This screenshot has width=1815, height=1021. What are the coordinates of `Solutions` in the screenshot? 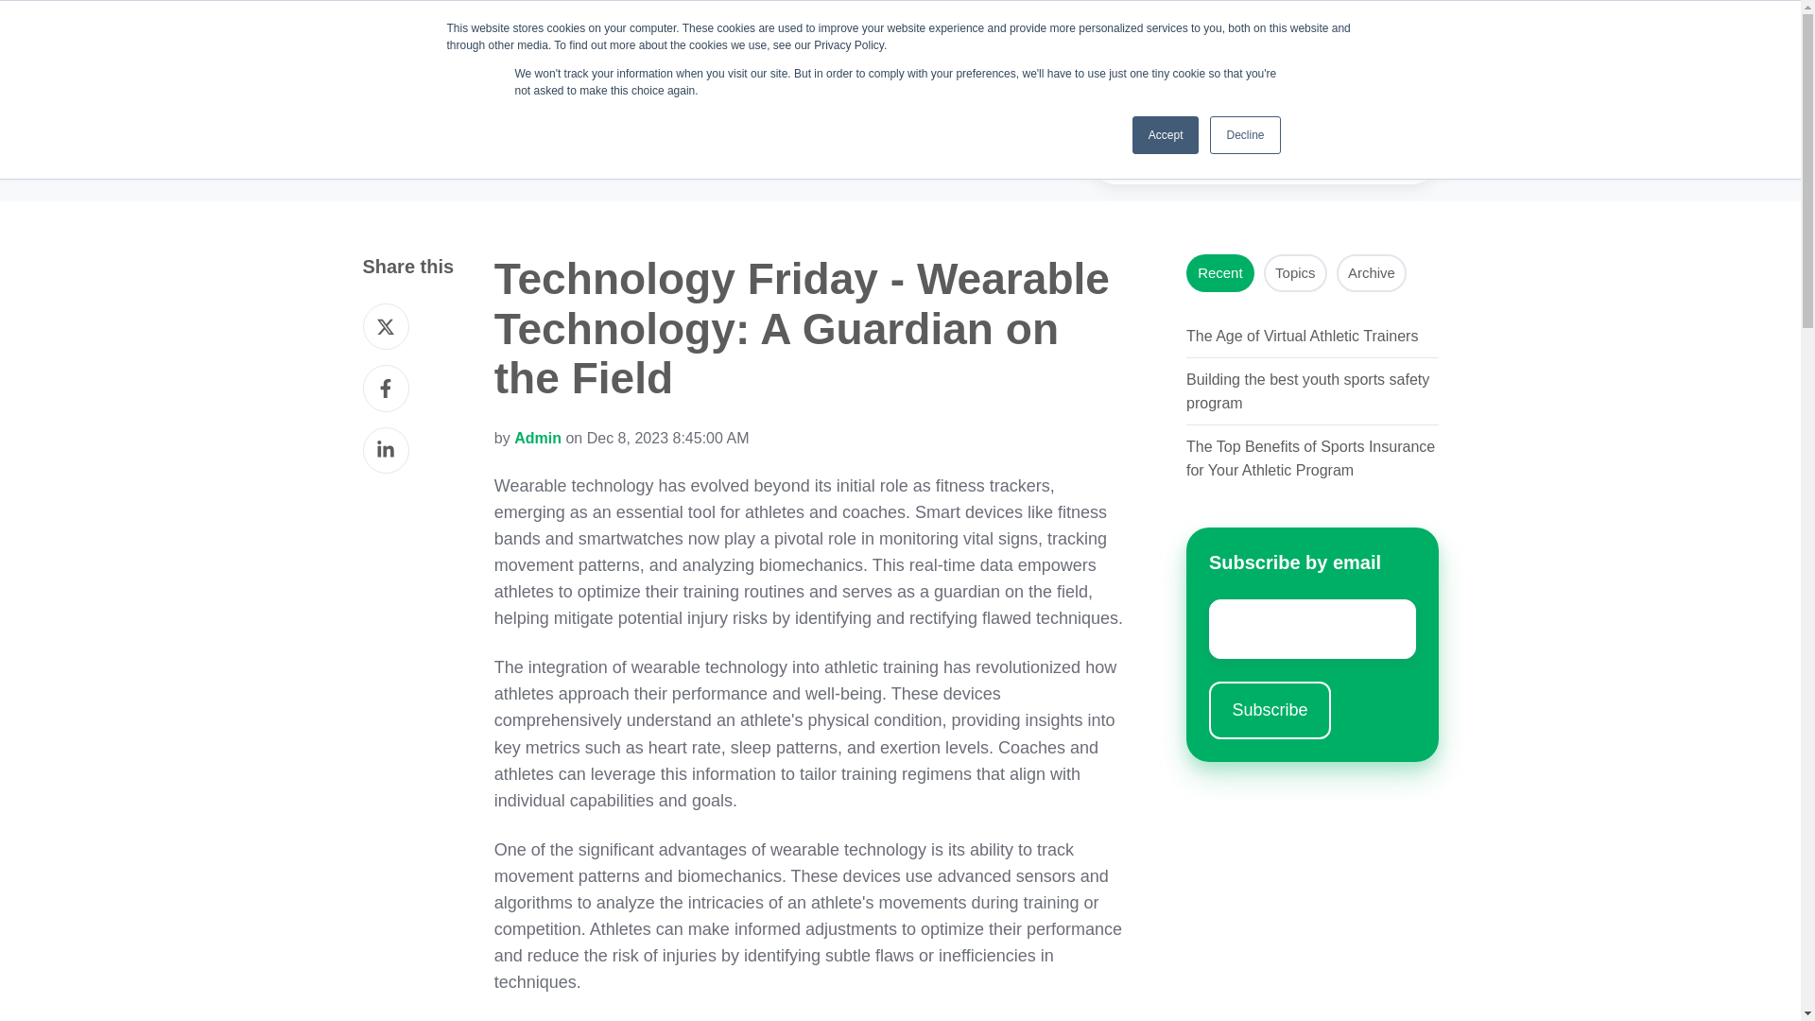 It's located at (900, 57).